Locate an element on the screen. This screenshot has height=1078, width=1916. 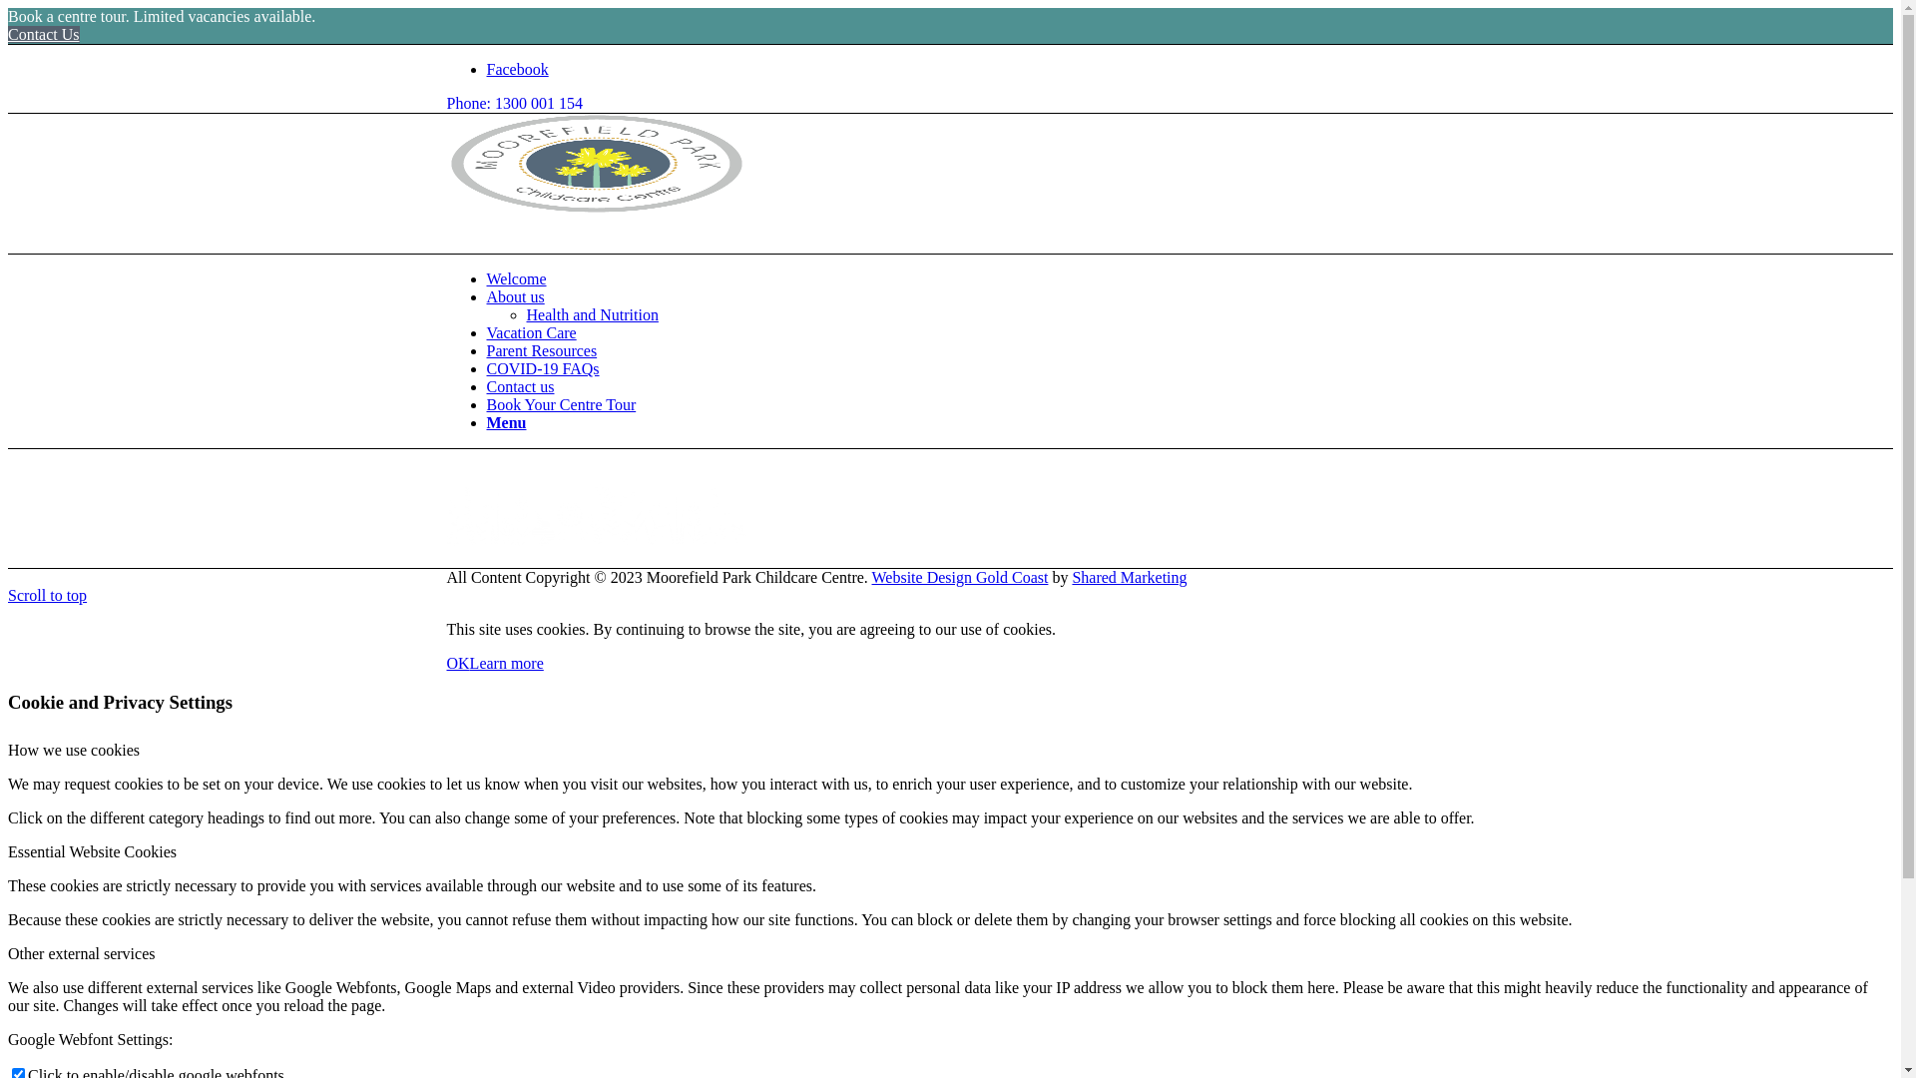
Learn more is located at coordinates (507, 663).